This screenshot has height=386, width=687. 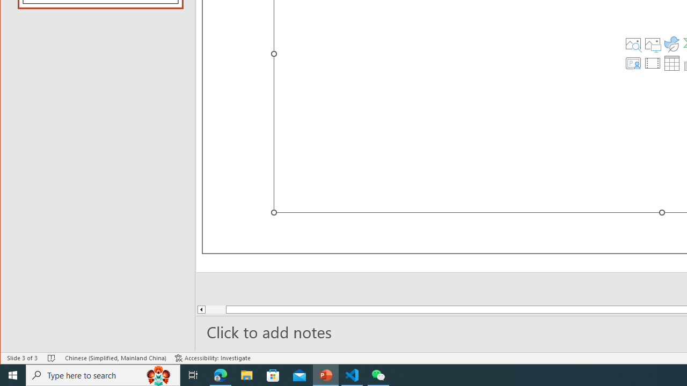 I want to click on Microsoft Store, so click(x=273, y=375).